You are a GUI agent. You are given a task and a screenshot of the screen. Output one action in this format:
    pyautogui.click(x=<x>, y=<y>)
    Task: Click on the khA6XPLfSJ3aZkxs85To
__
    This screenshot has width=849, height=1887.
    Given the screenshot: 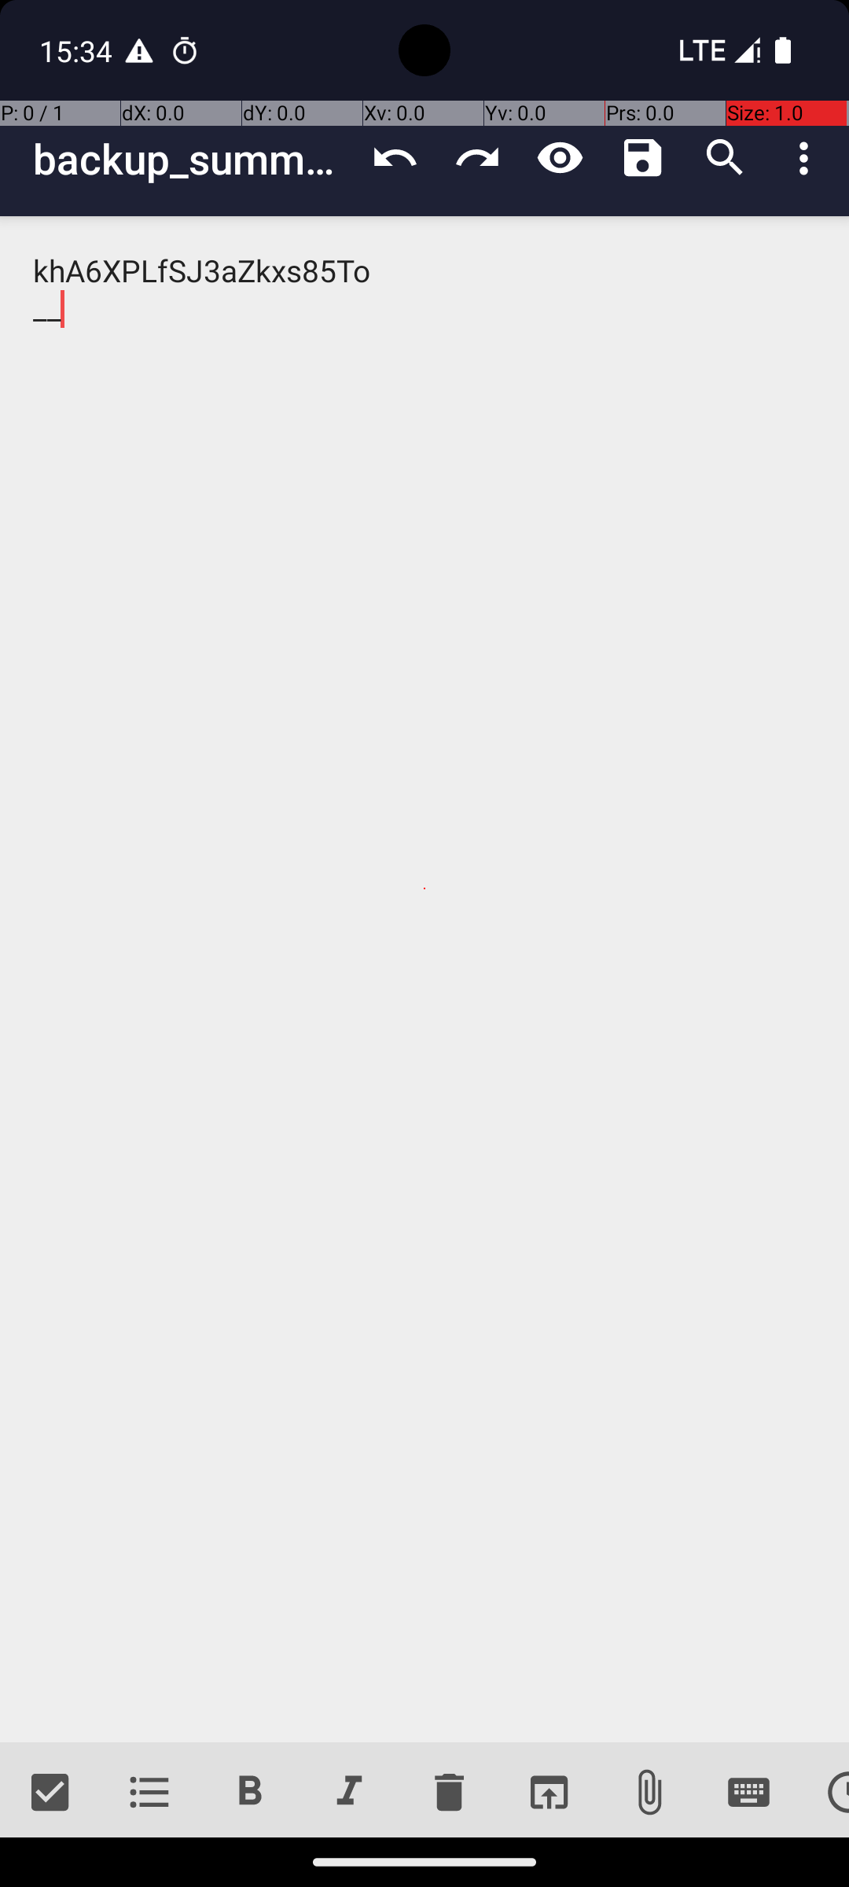 What is the action you would take?
    pyautogui.click(x=424, y=980)
    